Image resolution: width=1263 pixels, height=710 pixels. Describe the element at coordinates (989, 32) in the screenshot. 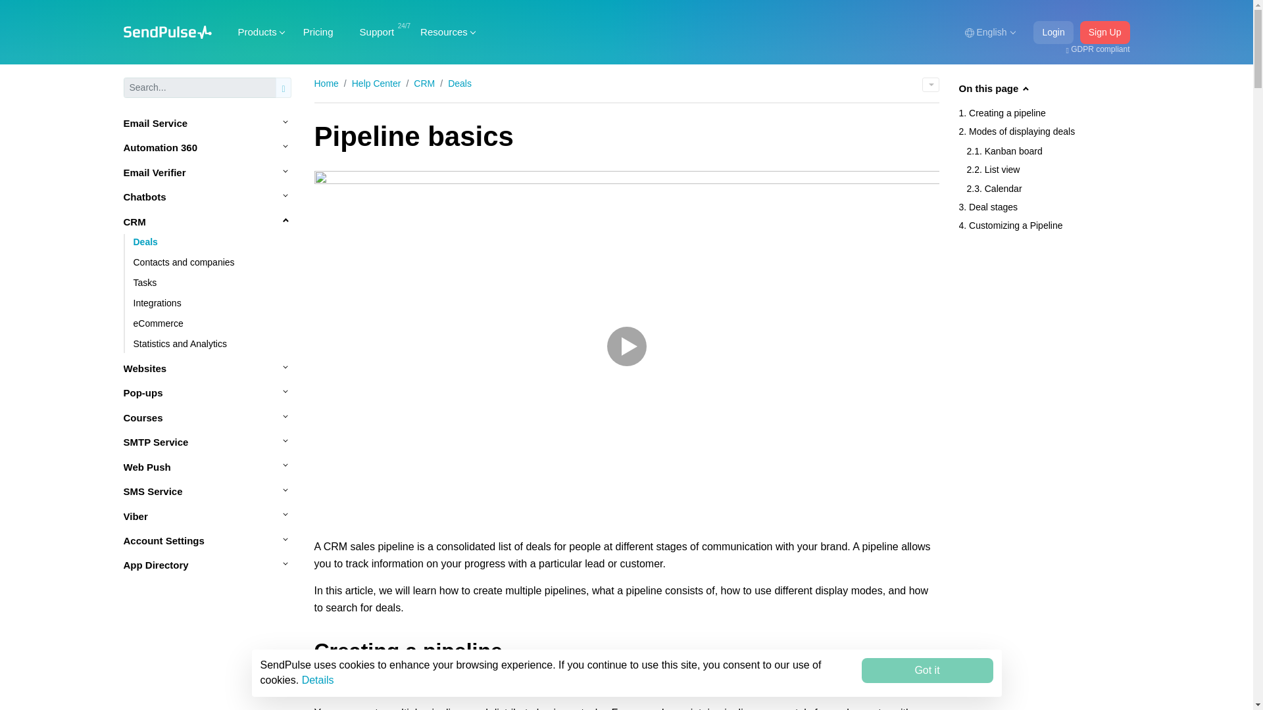

I see `English` at that location.